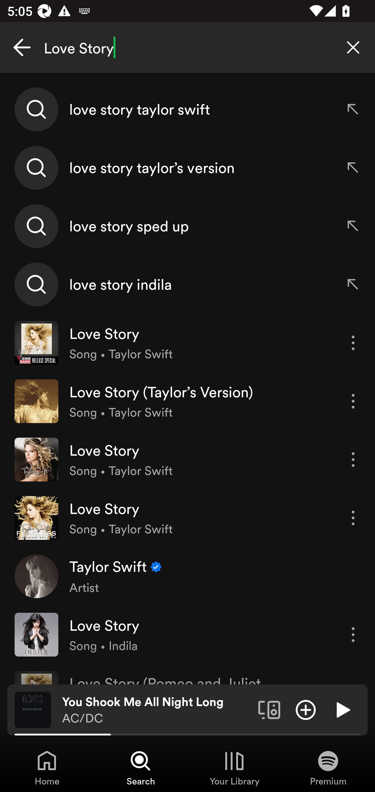  I want to click on Search, Tab 2 of 4 Search Search, so click(141, 768).